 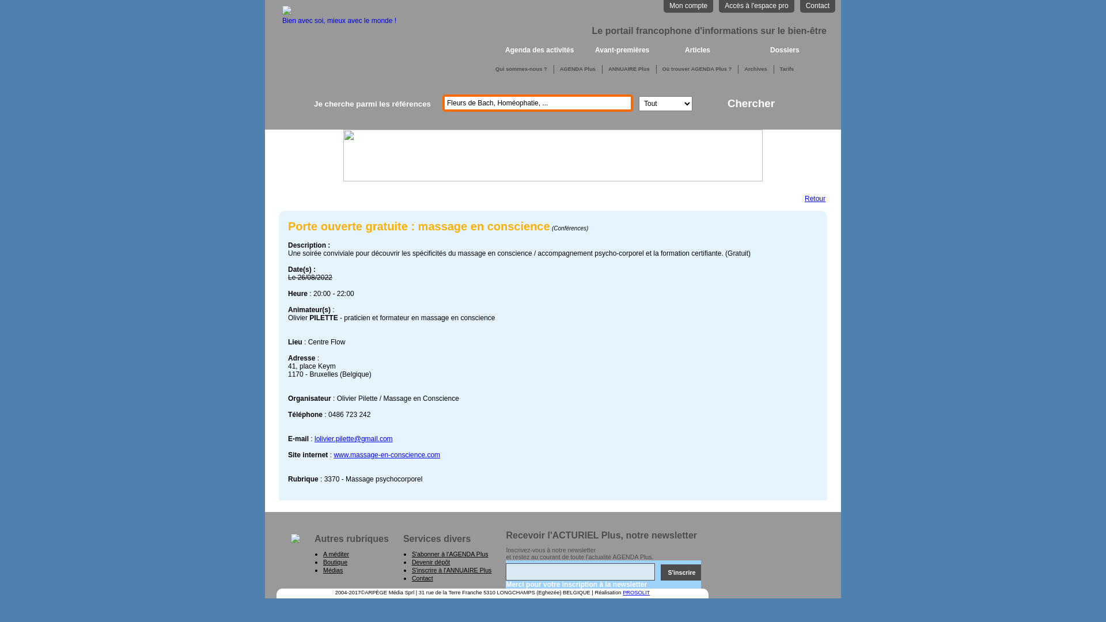 What do you see at coordinates (787, 69) in the screenshot?
I see `Tarifs` at bounding box center [787, 69].